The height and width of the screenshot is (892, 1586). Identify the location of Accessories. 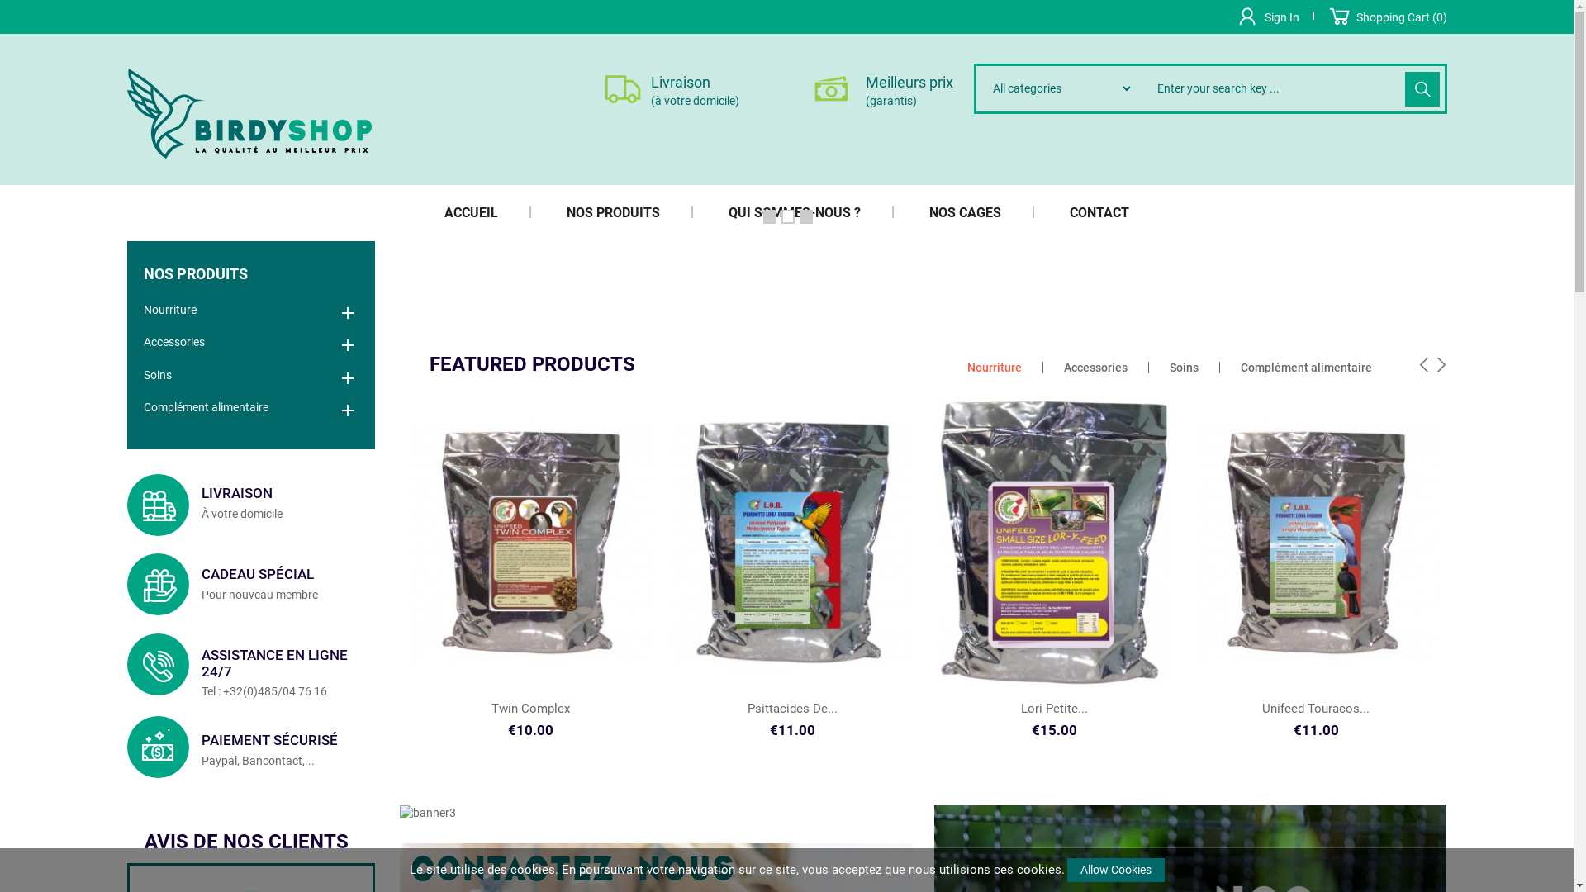
(251, 343).